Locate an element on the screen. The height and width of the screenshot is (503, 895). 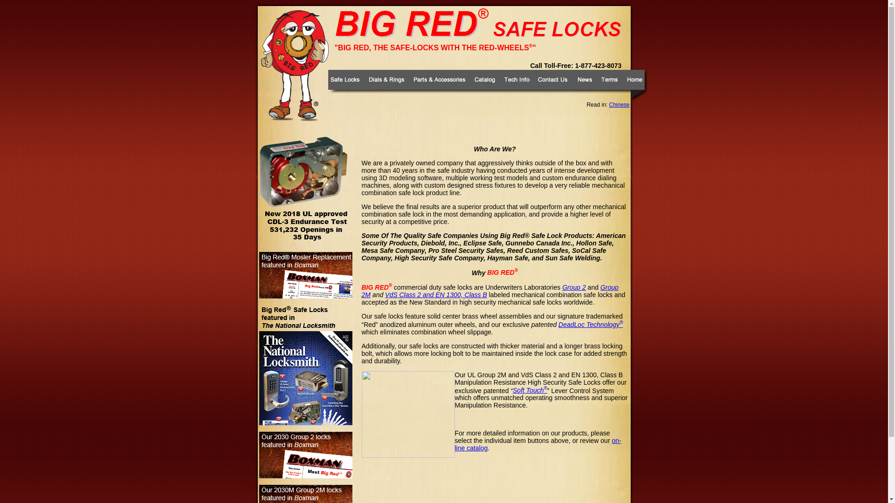
Parts and Accessories is located at coordinates (438, 85).